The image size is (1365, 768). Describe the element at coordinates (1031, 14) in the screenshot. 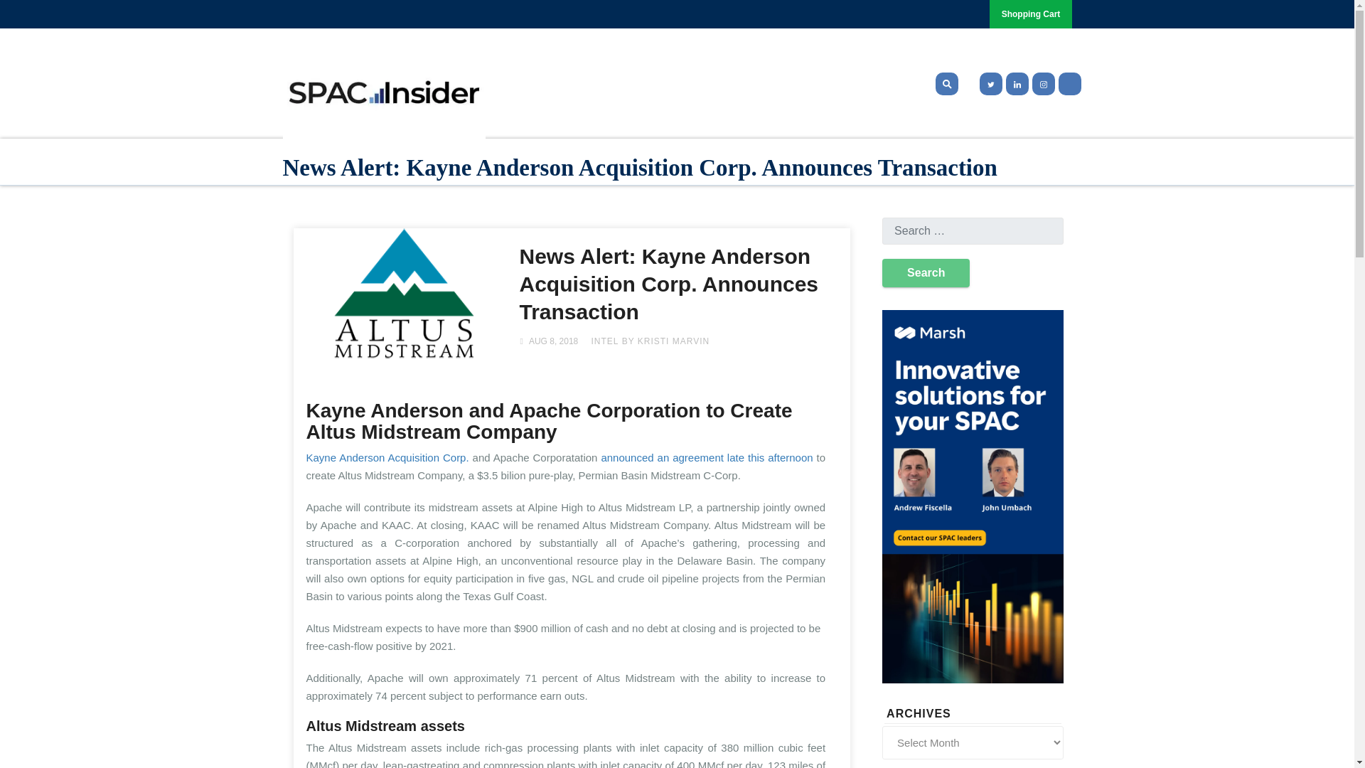

I see `Shopping Cart` at that location.